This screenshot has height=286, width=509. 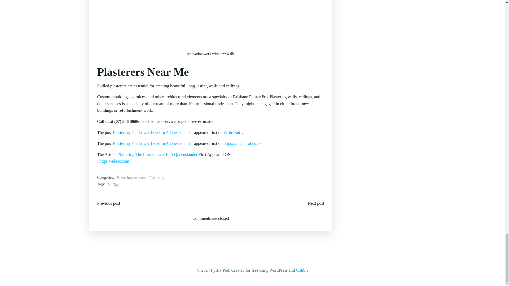 What do you see at coordinates (156, 178) in the screenshot?
I see `Plastering` at bounding box center [156, 178].